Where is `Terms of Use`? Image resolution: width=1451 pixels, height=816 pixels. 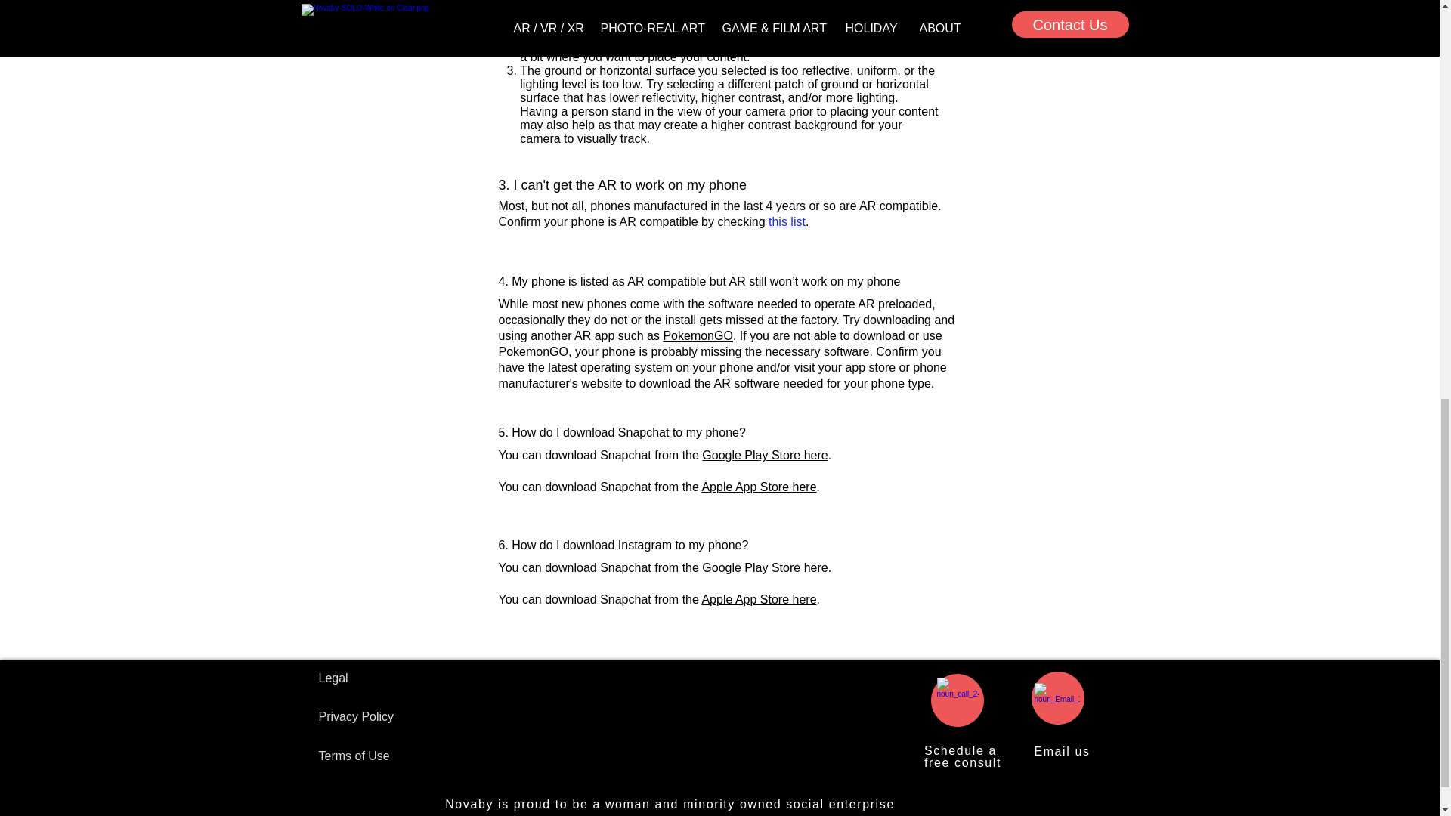 Terms of Use is located at coordinates (354, 756).